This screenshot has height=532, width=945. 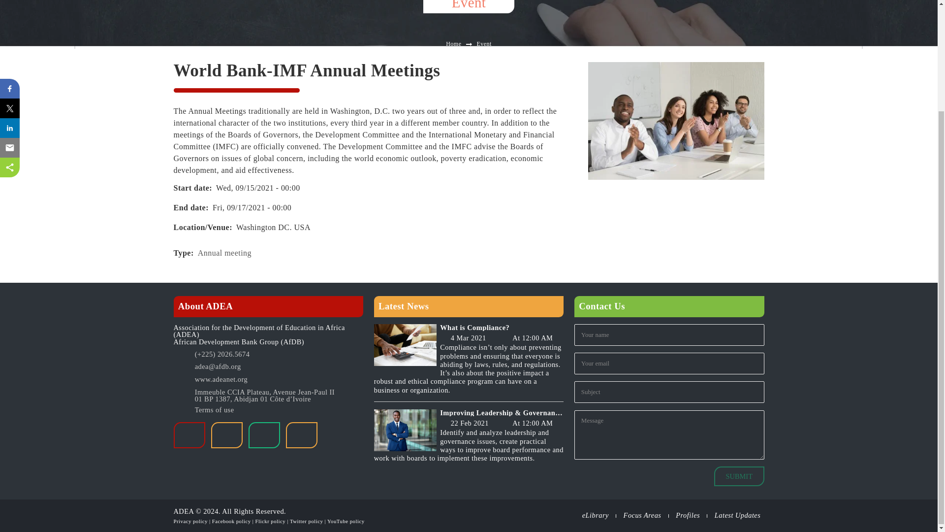 What do you see at coordinates (224, 253) in the screenshot?
I see `Annual meeting` at bounding box center [224, 253].